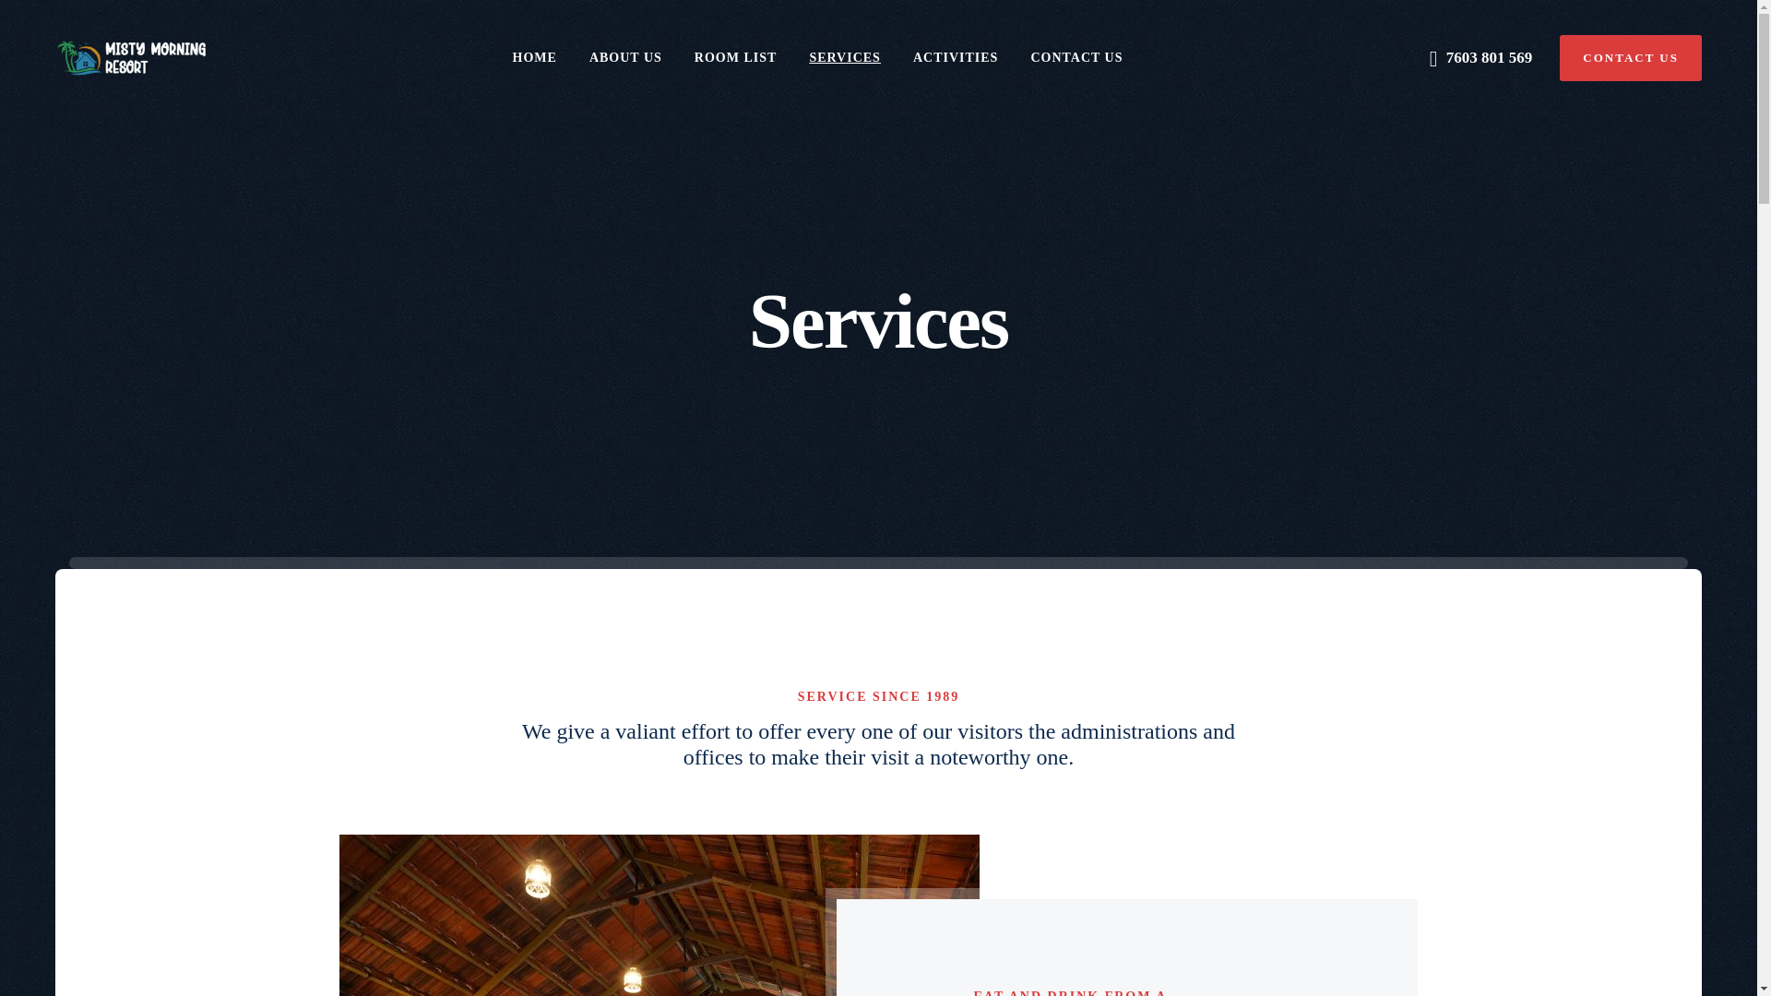  I want to click on Misty Morning Resort, so click(129, 55).